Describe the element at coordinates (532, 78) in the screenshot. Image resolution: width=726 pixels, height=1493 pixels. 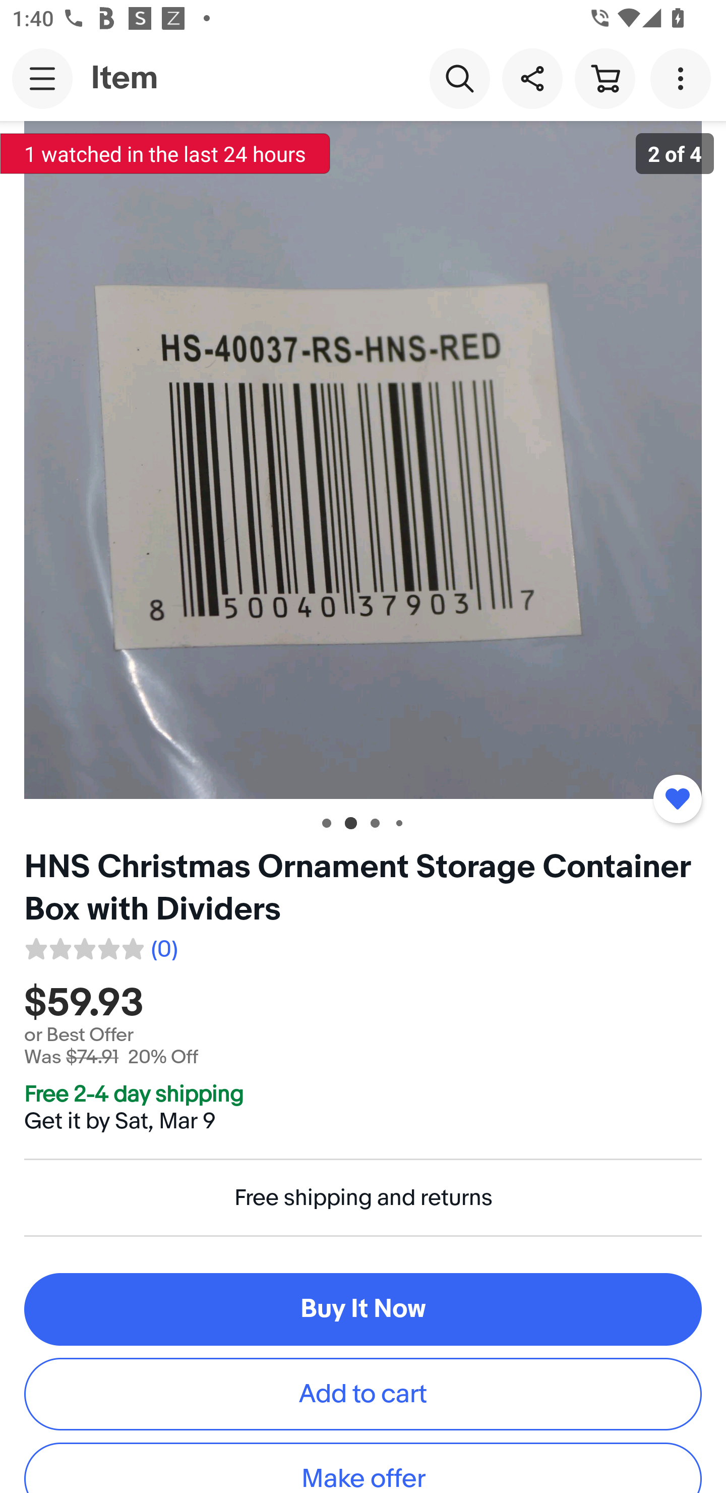
I see `Share this item` at that location.